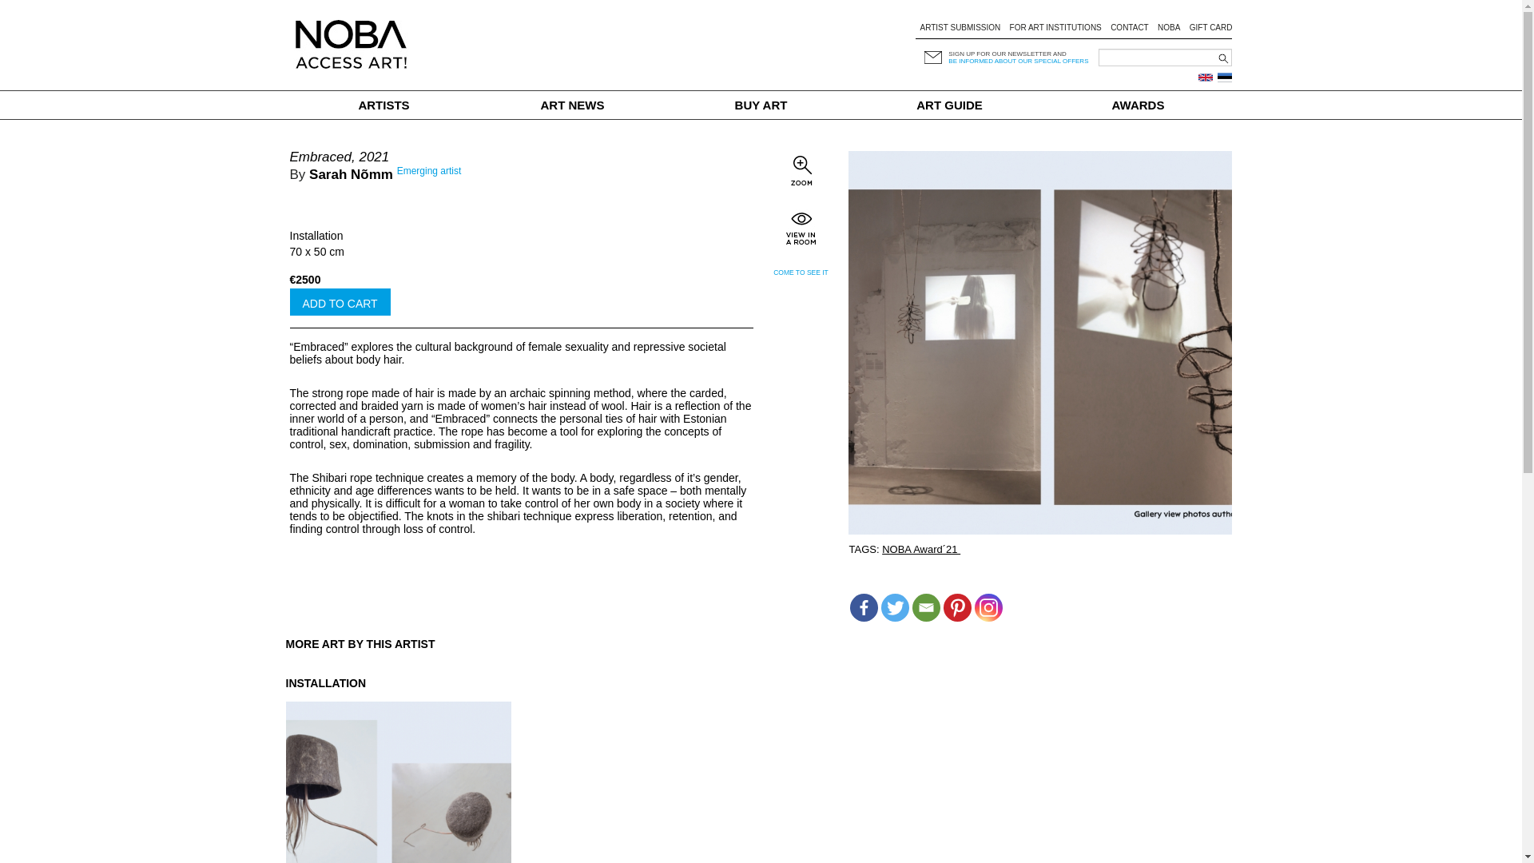 The image size is (1534, 863). I want to click on Installation, so click(316, 236).